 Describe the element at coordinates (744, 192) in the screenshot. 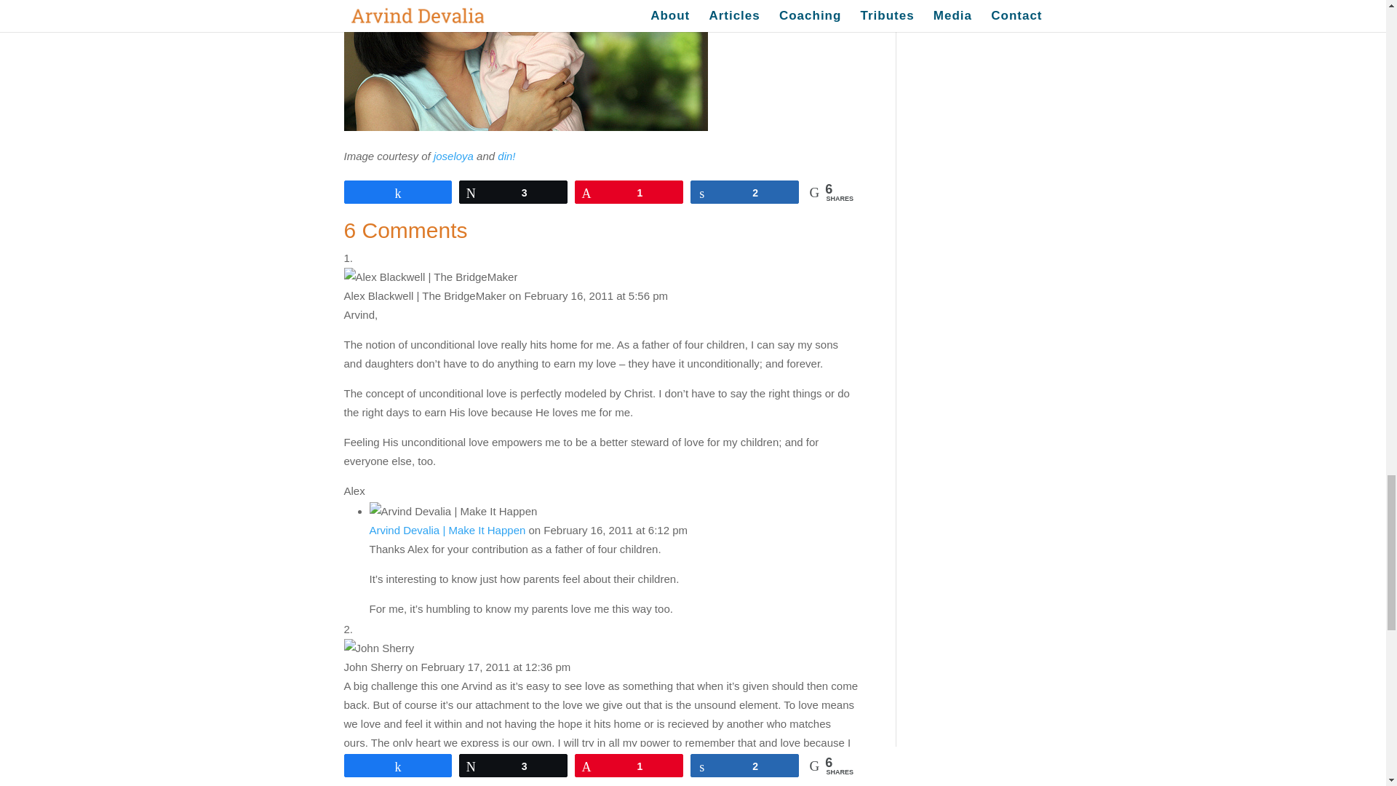

I see `2` at that location.